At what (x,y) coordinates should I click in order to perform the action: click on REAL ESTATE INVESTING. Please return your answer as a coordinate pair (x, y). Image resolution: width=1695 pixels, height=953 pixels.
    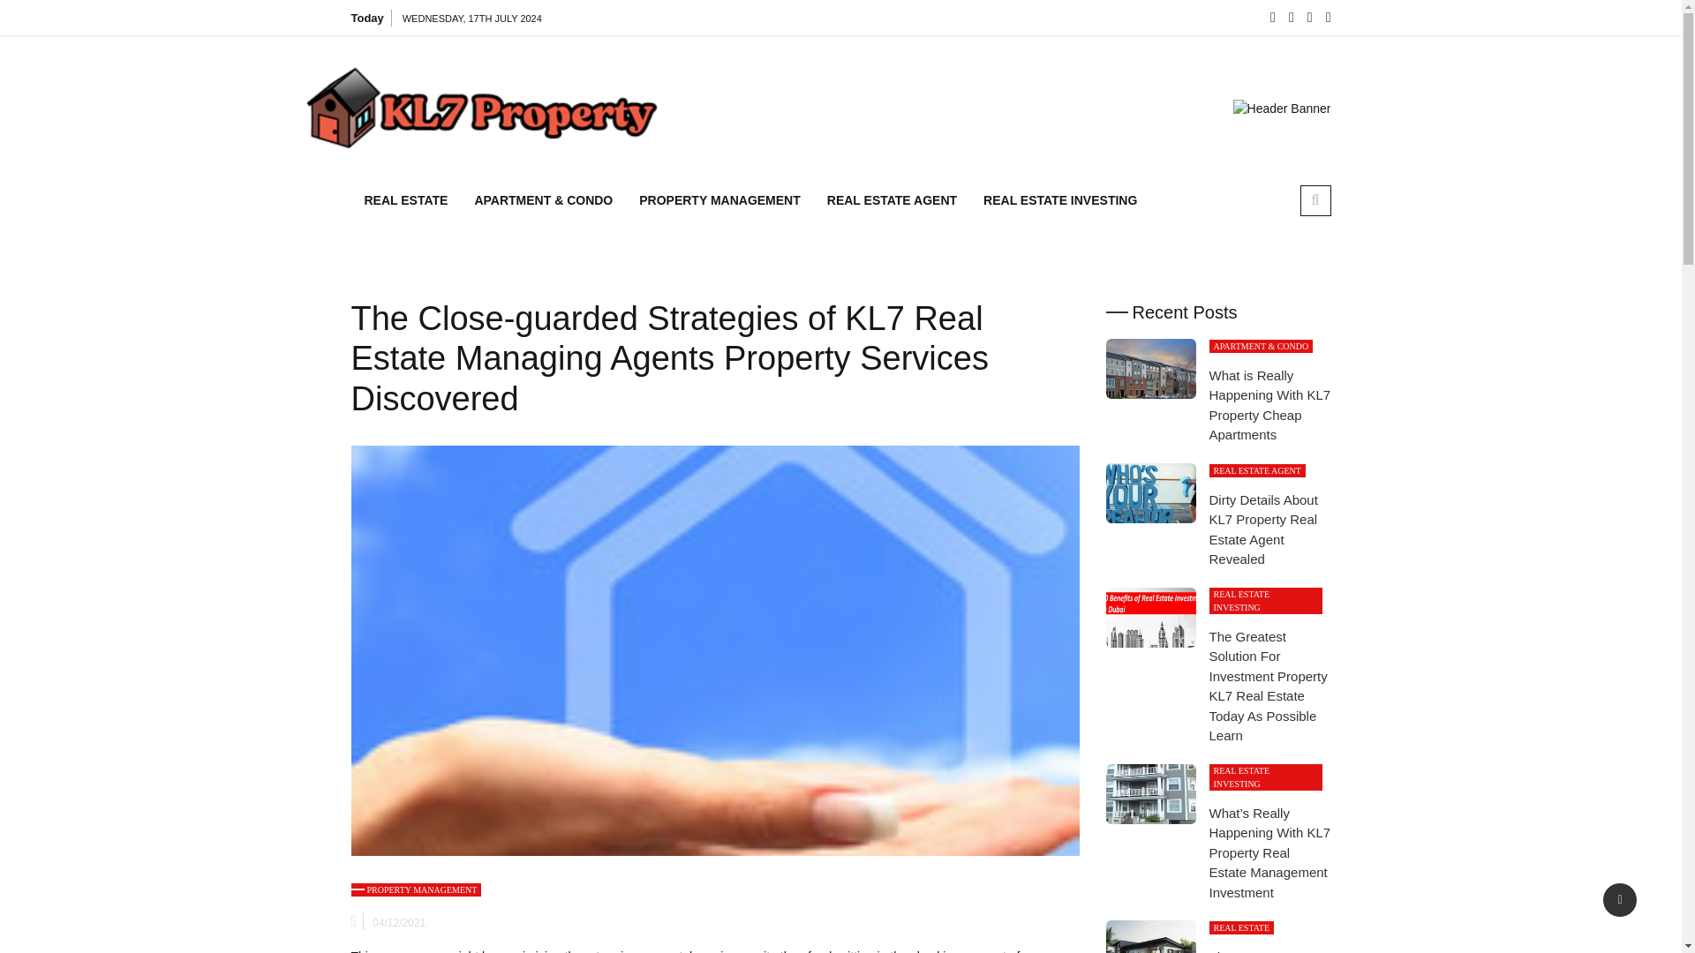
    Looking at the image, I should click on (1059, 201).